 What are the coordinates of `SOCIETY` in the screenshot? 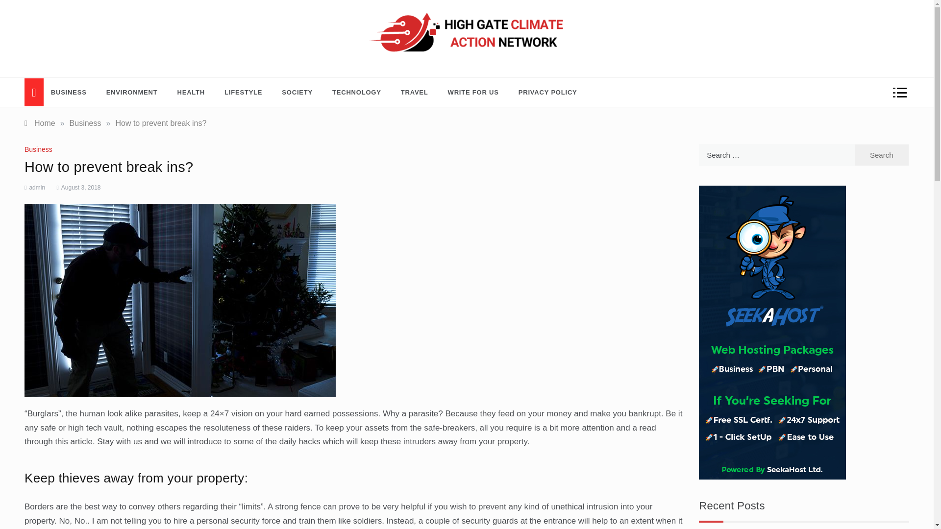 It's located at (297, 92).